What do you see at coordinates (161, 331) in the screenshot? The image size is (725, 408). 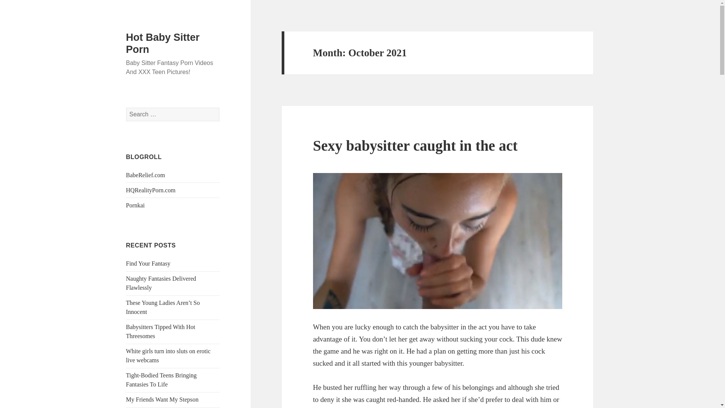 I see `Babysitters Tipped With Hot Threesomes` at bounding box center [161, 331].